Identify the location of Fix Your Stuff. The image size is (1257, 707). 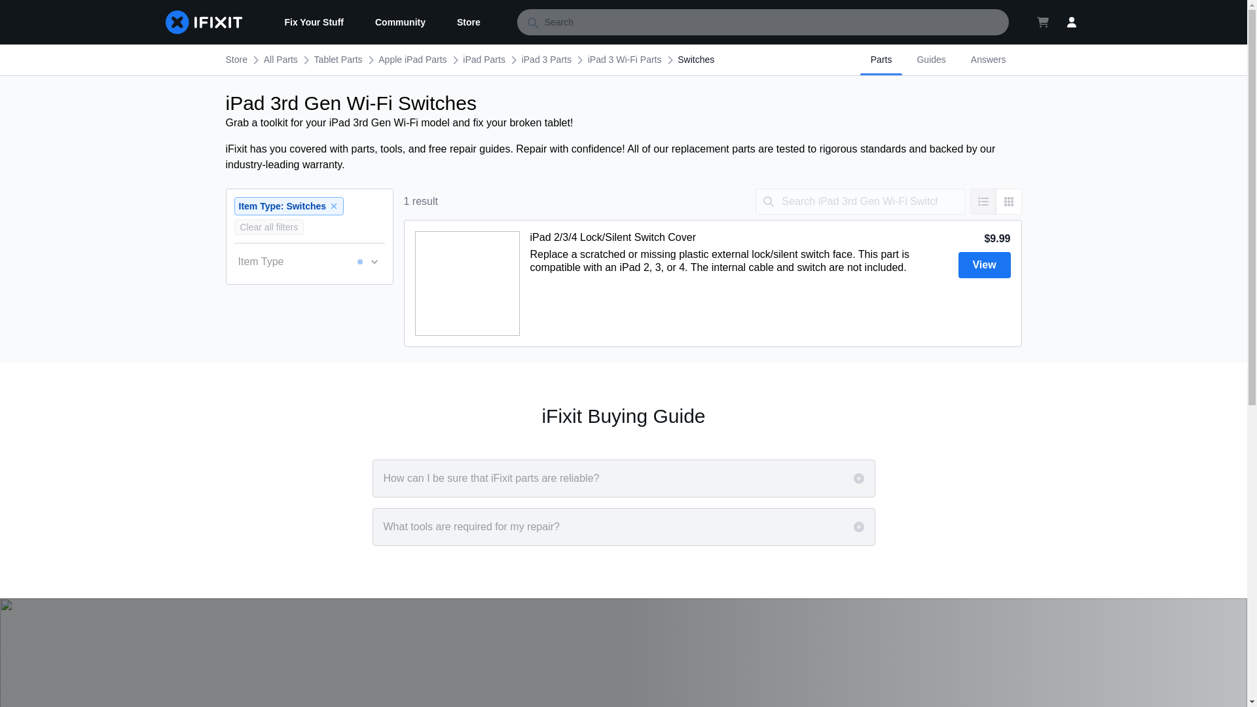
(313, 22).